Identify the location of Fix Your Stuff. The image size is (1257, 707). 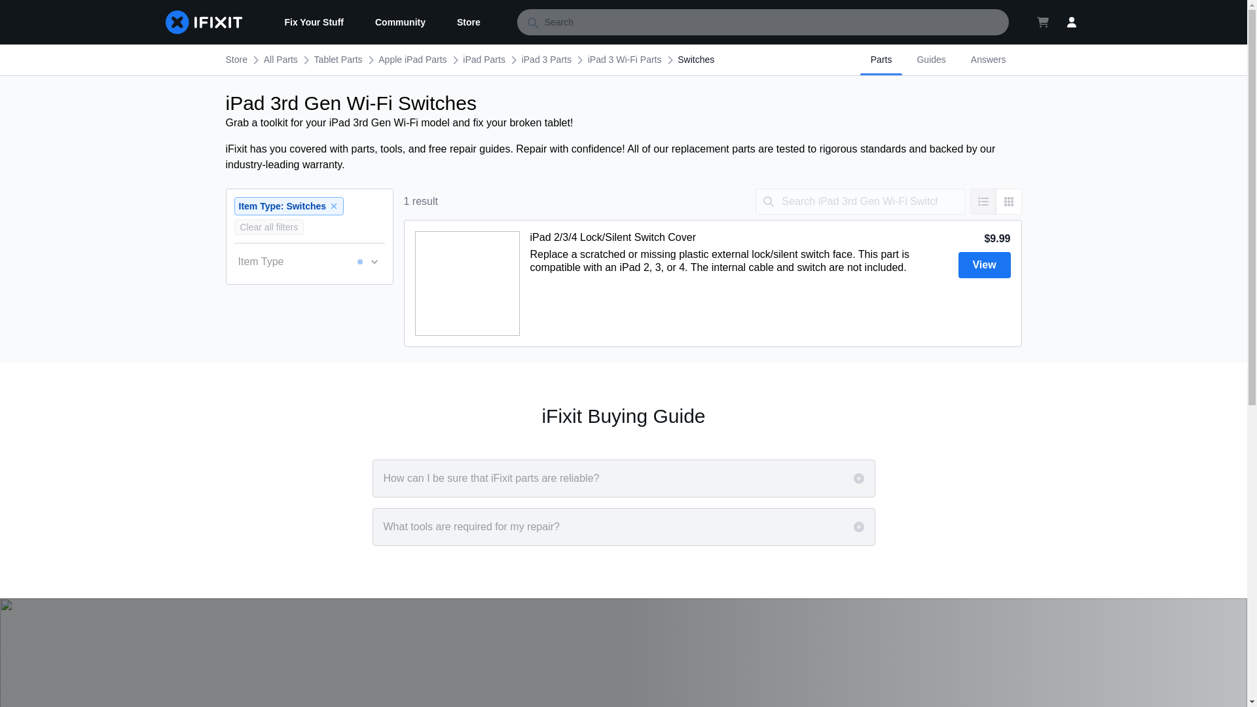
(313, 22).